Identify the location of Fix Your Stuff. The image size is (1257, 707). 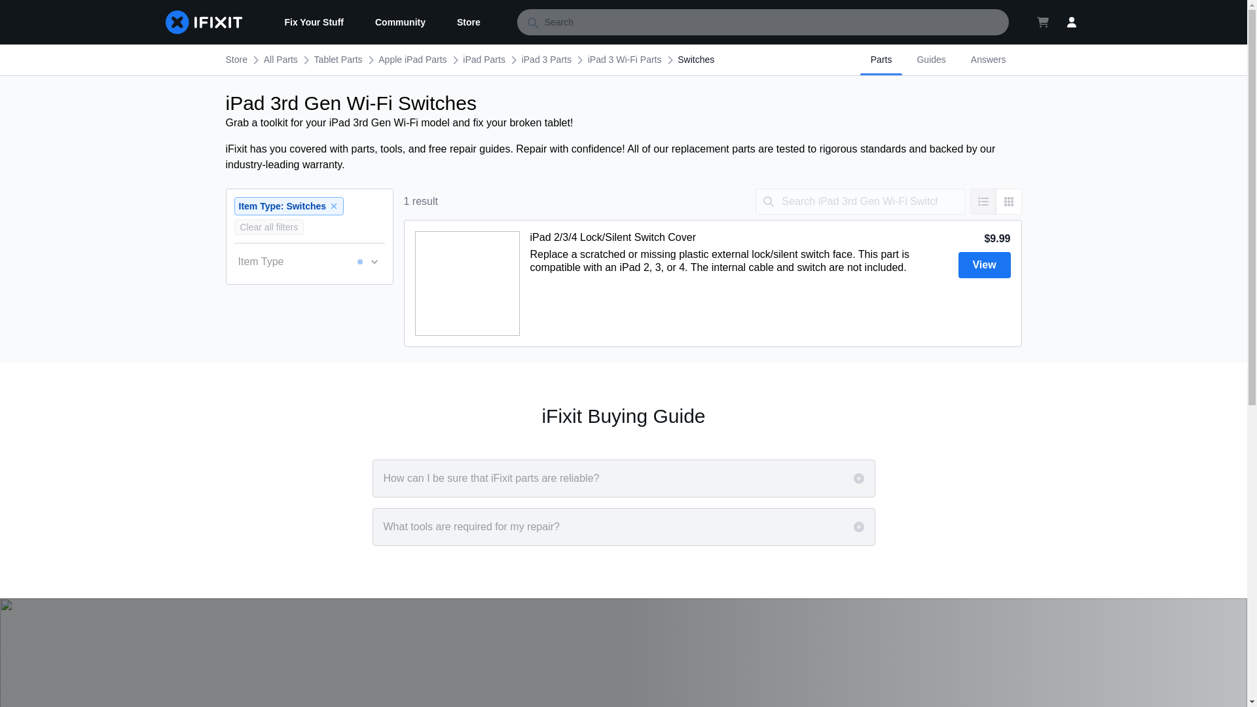
(313, 22).